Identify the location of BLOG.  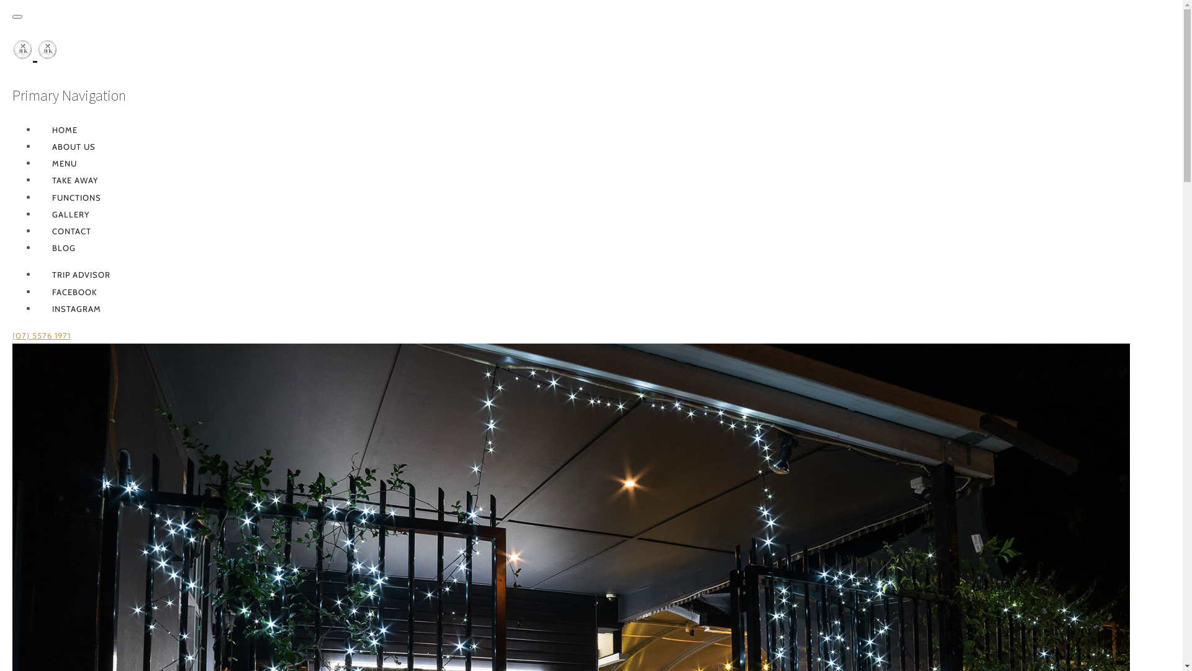
(62, 248).